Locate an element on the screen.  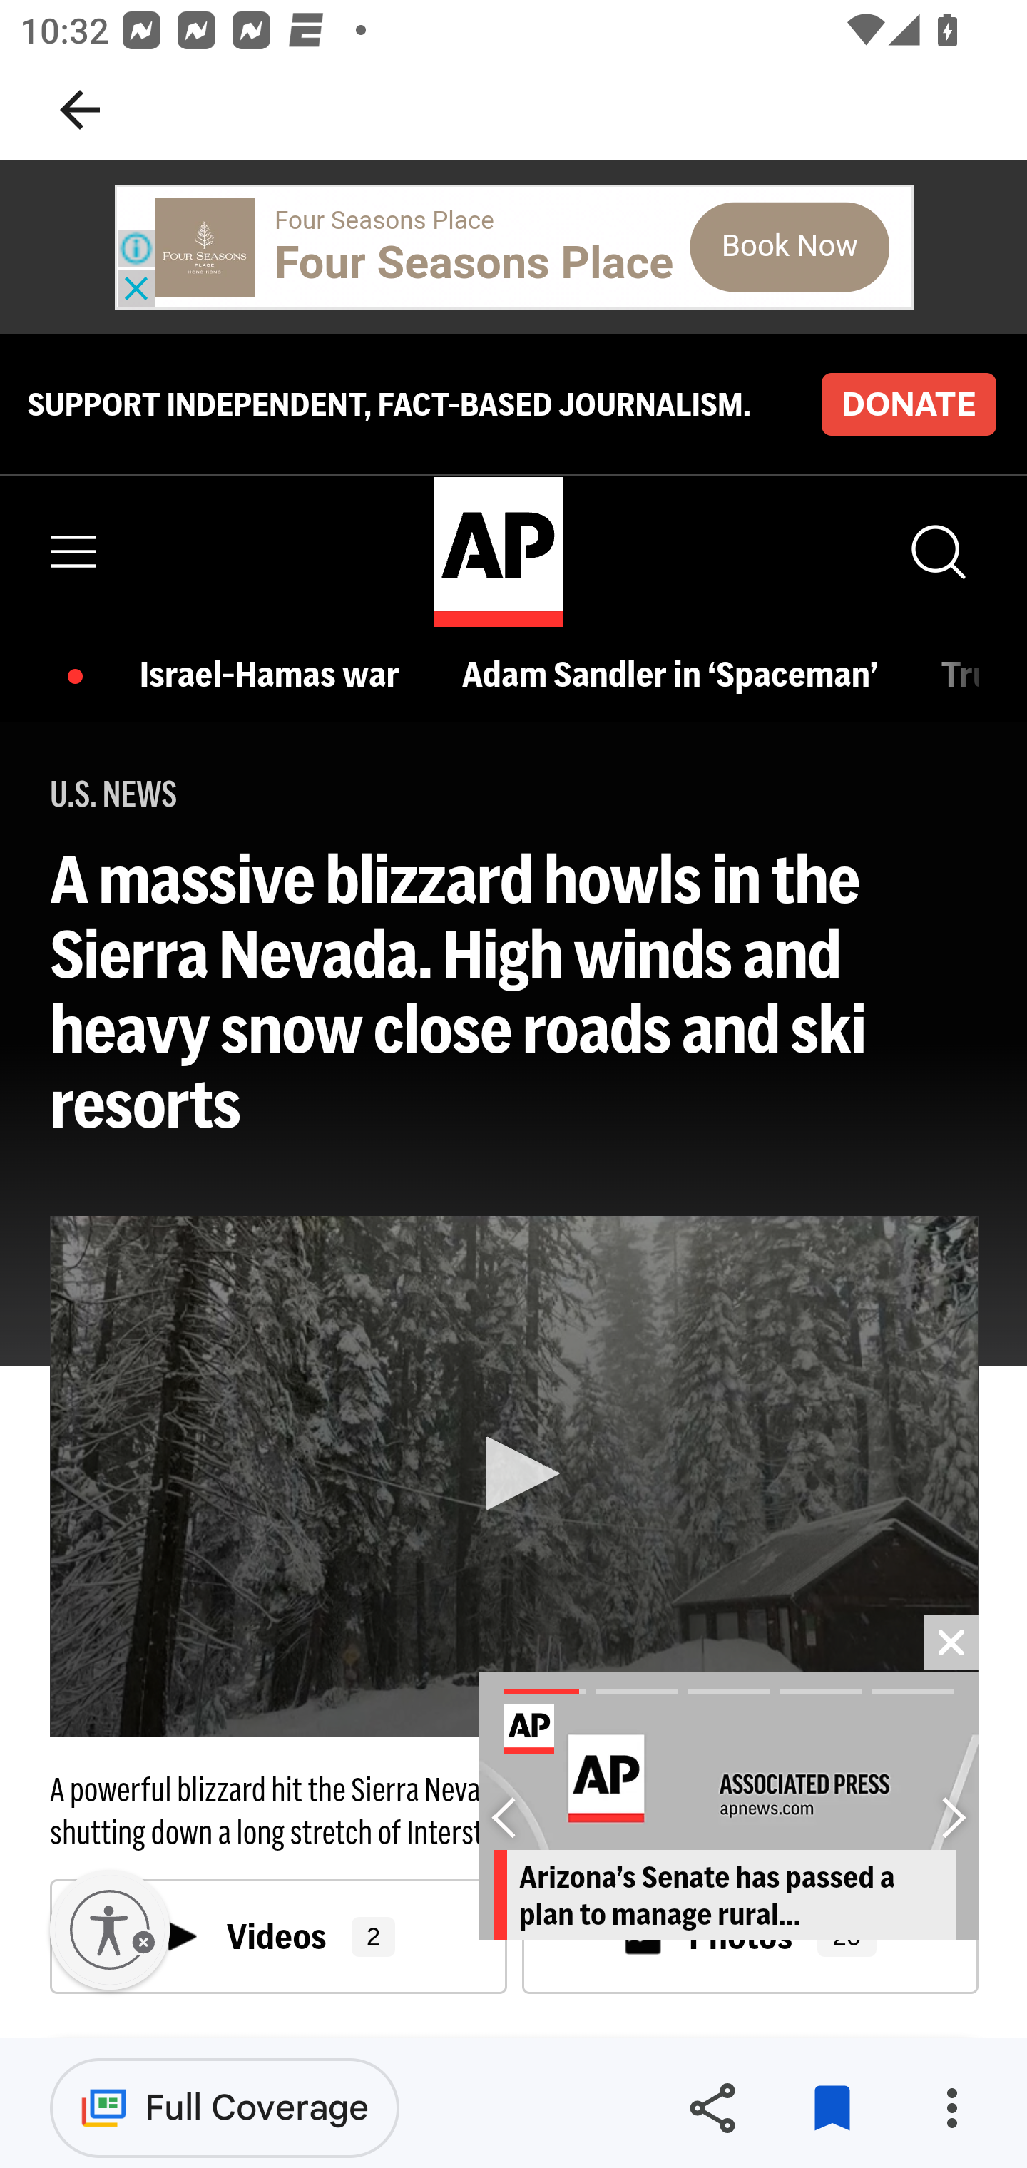
Menu is located at coordinates (75, 552).